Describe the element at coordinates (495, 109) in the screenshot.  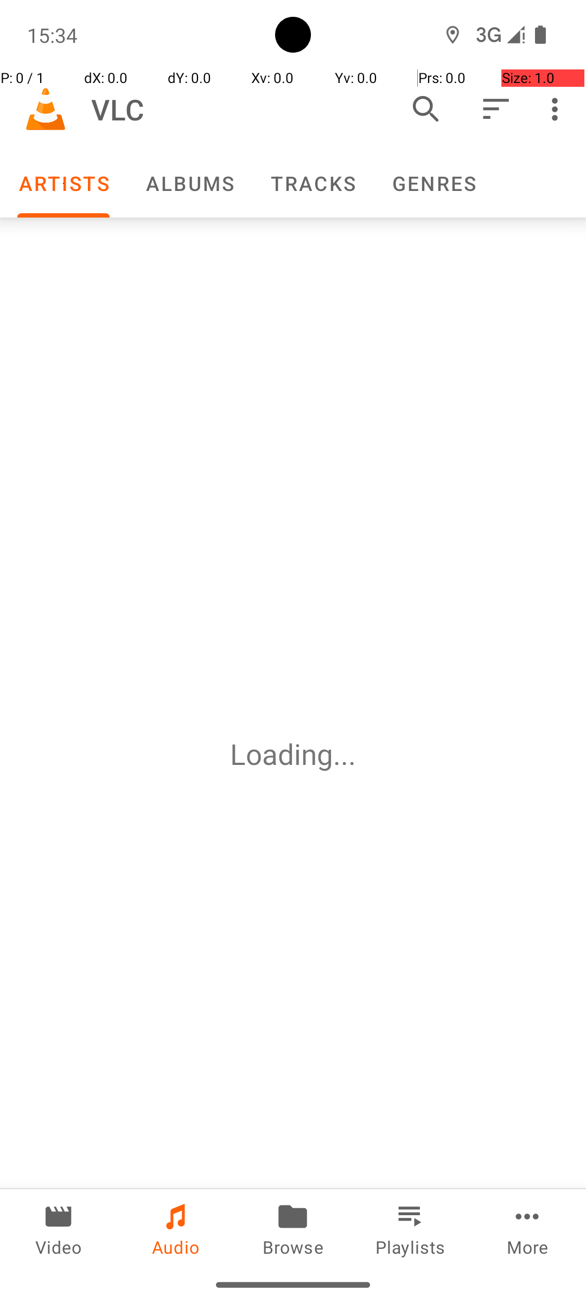
I see `Sort by…` at that location.